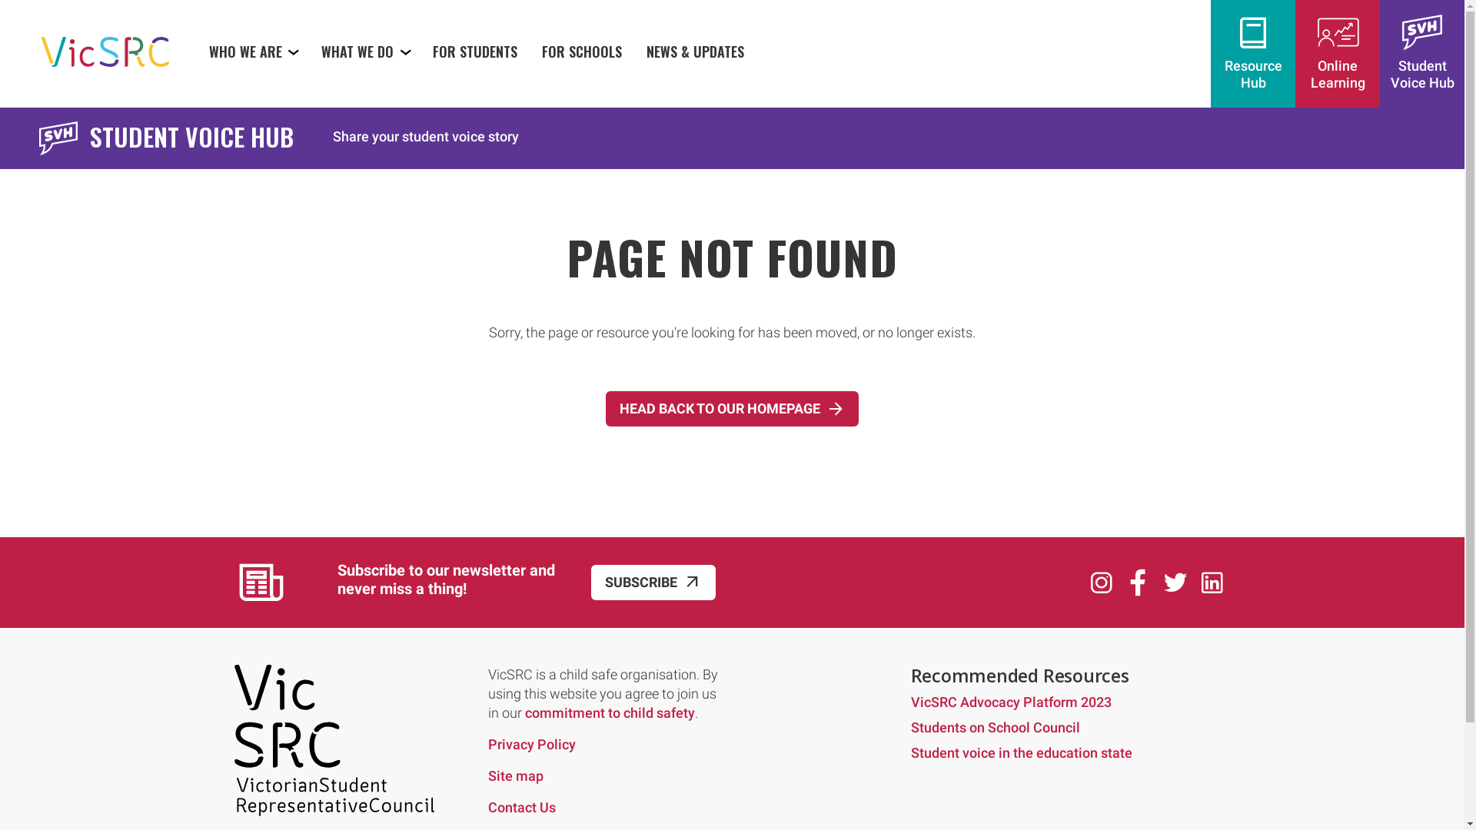 This screenshot has width=1476, height=830. What do you see at coordinates (521, 807) in the screenshot?
I see `Contact Us` at bounding box center [521, 807].